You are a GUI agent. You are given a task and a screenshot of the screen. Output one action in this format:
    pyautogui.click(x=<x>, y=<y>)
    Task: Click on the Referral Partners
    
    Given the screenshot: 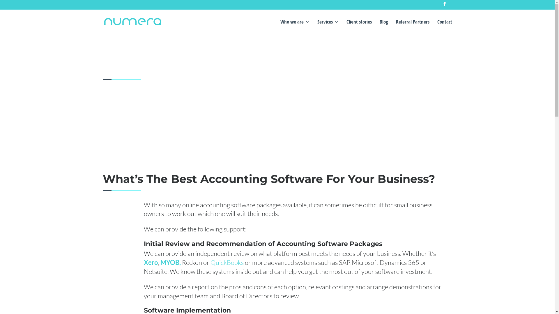 What is the action you would take?
    pyautogui.click(x=413, y=27)
    